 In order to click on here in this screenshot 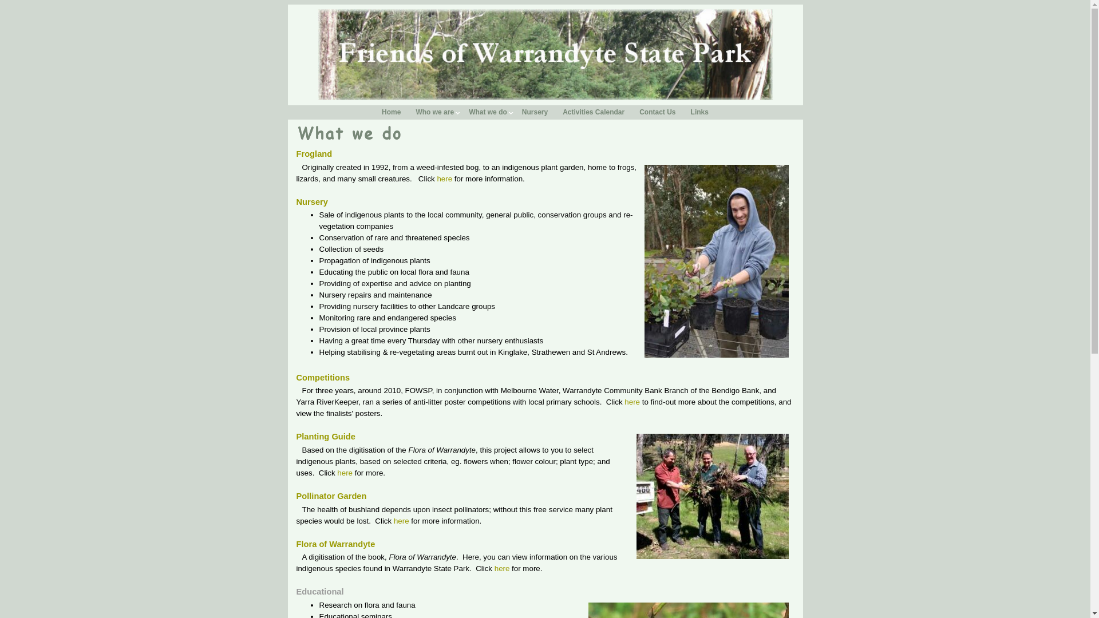, I will do `click(402, 521)`.